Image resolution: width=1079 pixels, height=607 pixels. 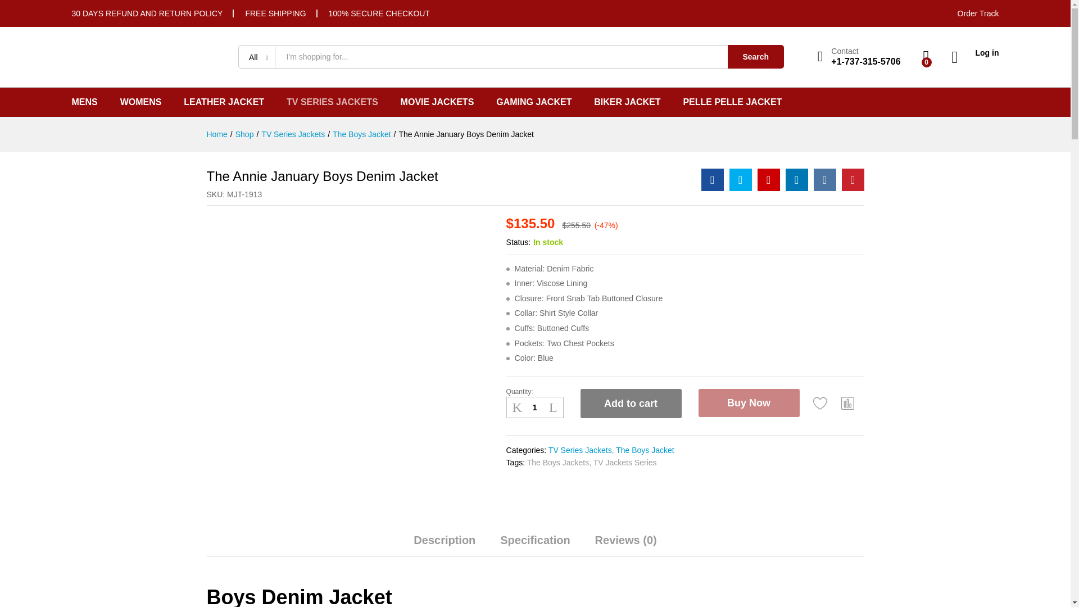 I want to click on Log in, so click(x=975, y=53).